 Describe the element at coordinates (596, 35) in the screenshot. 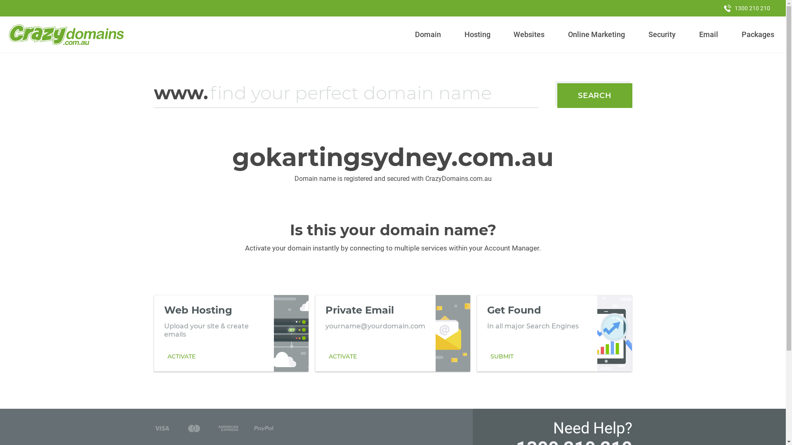

I see `Online Marketing` at that location.